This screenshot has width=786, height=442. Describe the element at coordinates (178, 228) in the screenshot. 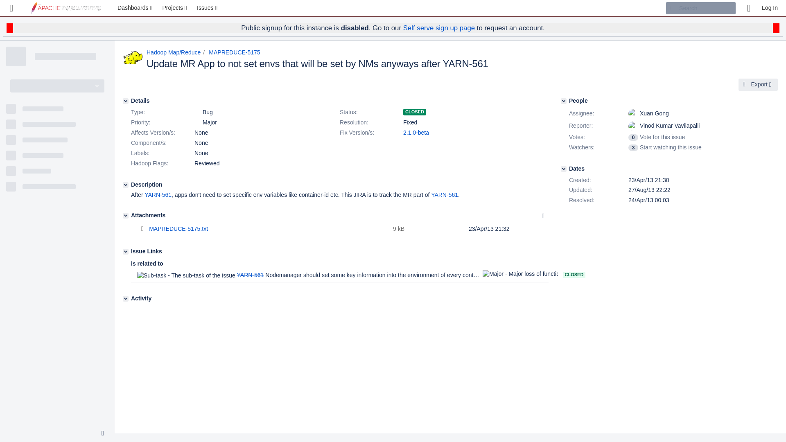

I see `MAPREDUCE-5175.txt` at that location.